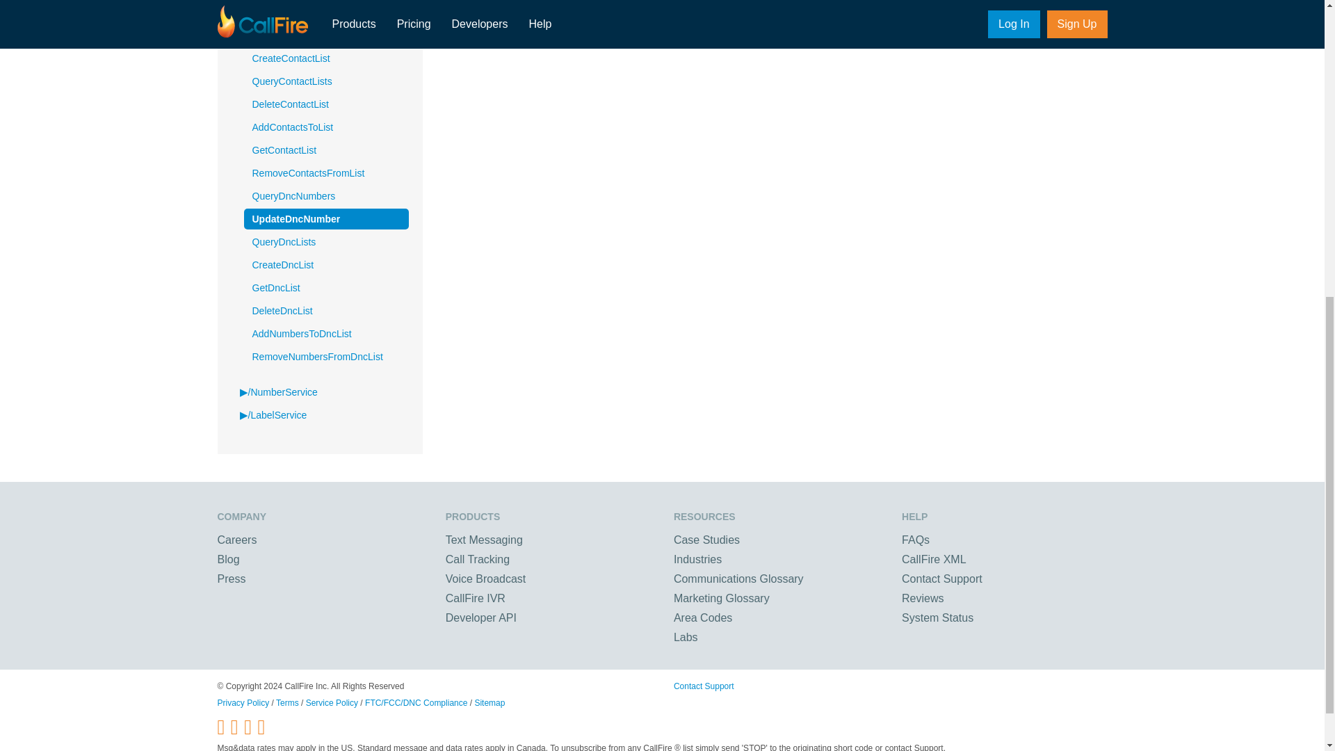 Image resolution: width=1335 pixels, height=751 pixels. What do you see at coordinates (915, 539) in the screenshot?
I see `Frequently Asked Questions` at bounding box center [915, 539].